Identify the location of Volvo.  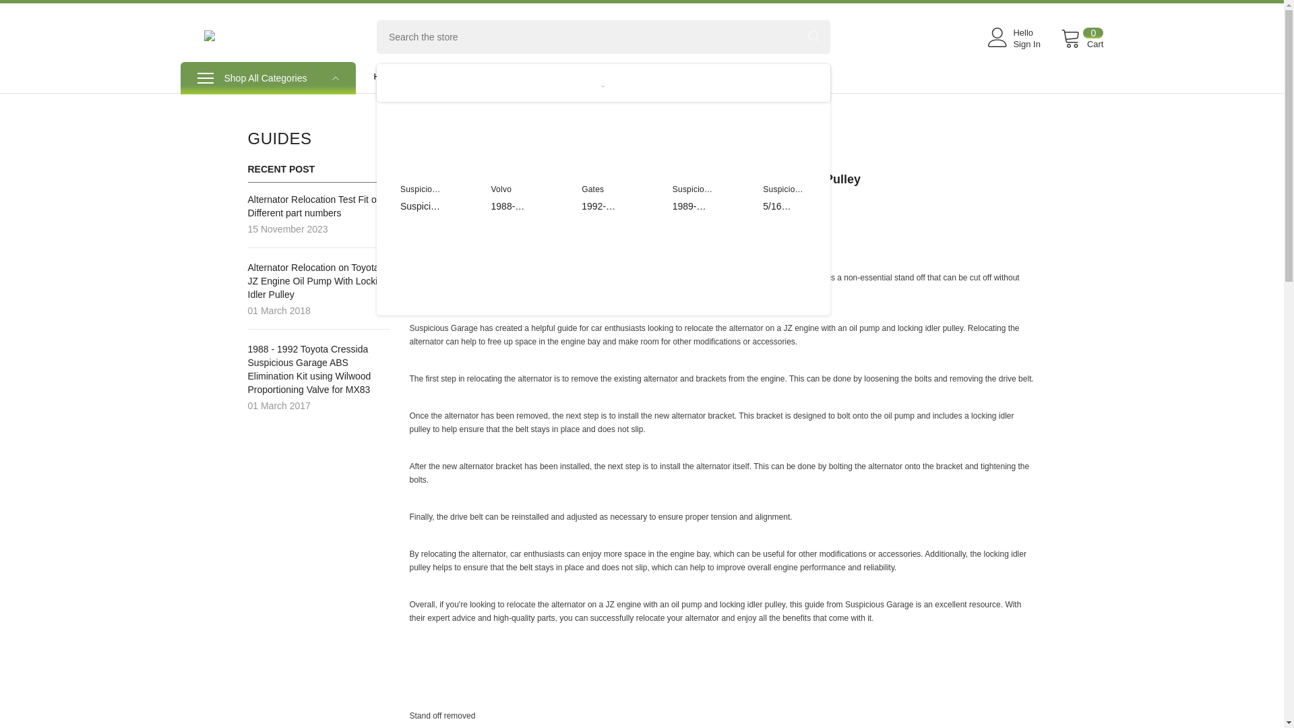
(501, 189).